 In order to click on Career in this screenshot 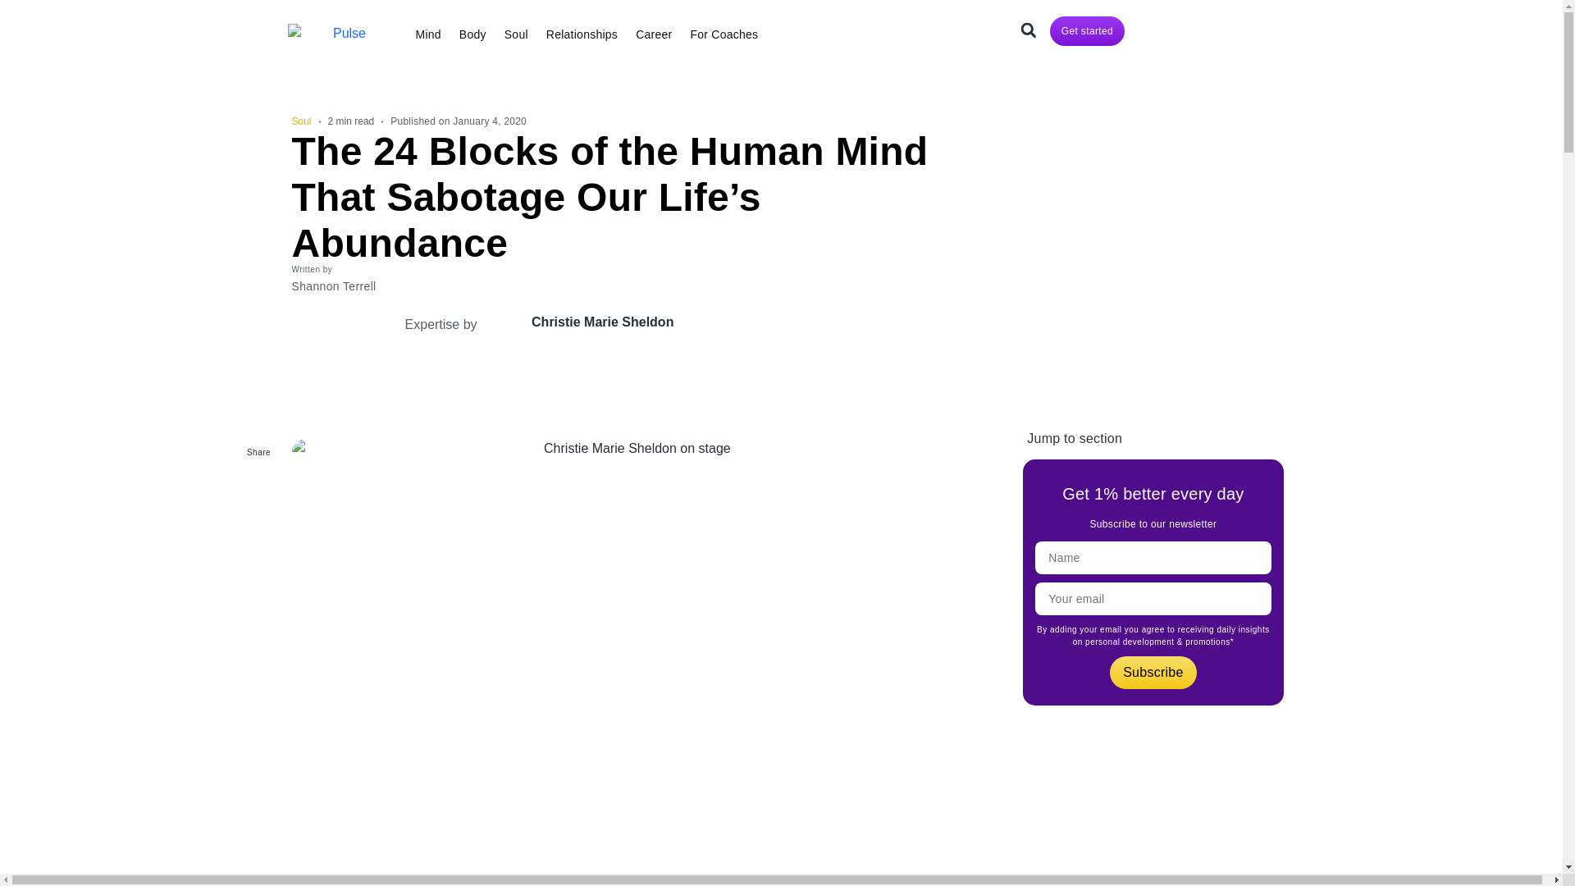, I will do `click(653, 34)`.